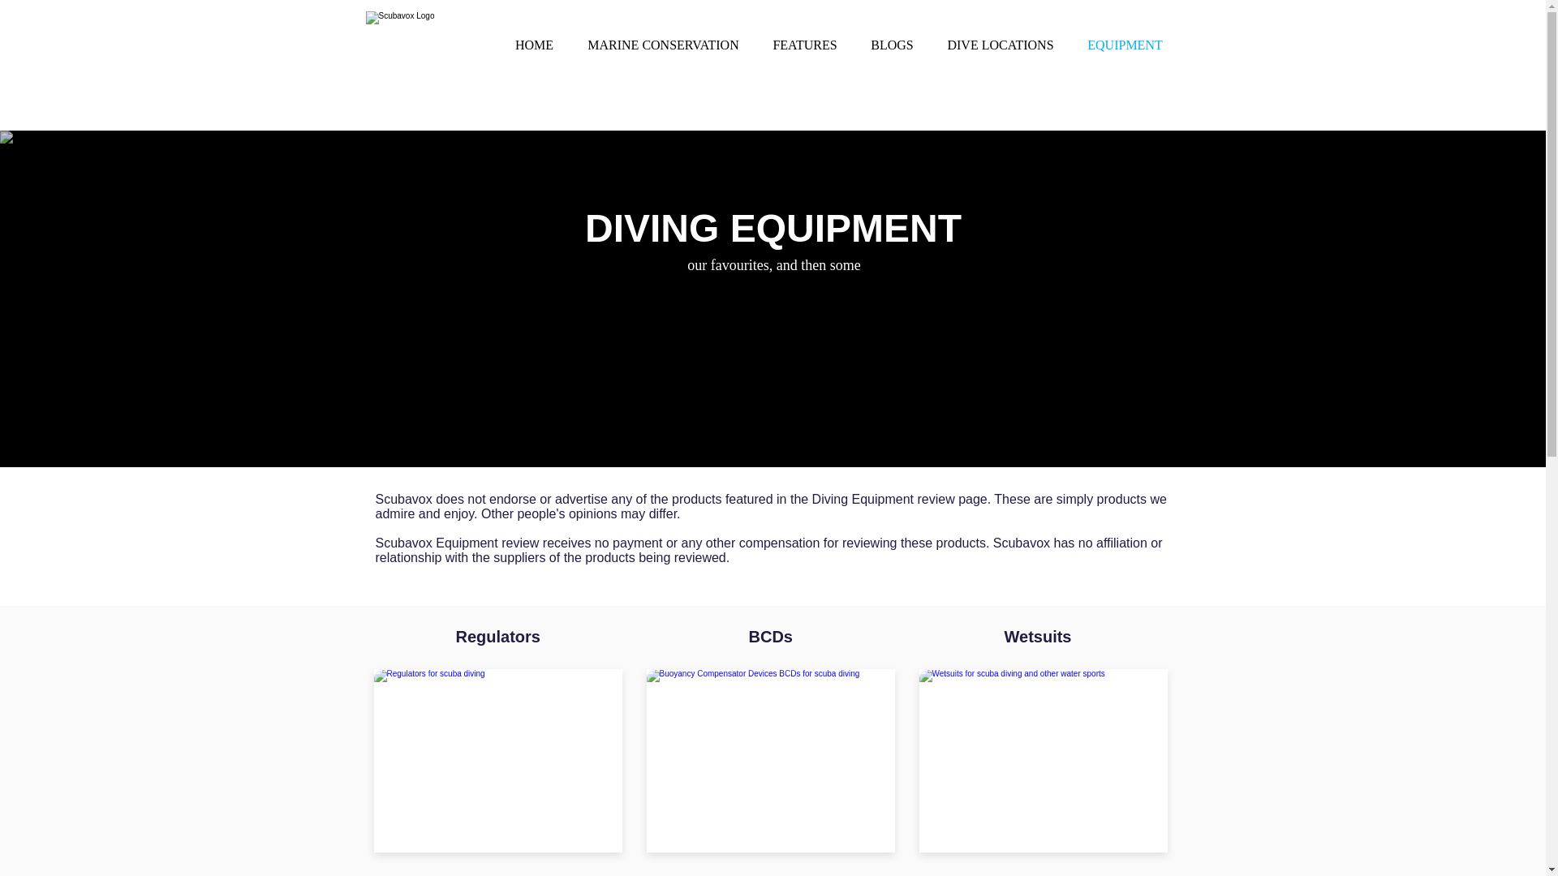  What do you see at coordinates (805, 45) in the screenshot?
I see `FEATURES` at bounding box center [805, 45].